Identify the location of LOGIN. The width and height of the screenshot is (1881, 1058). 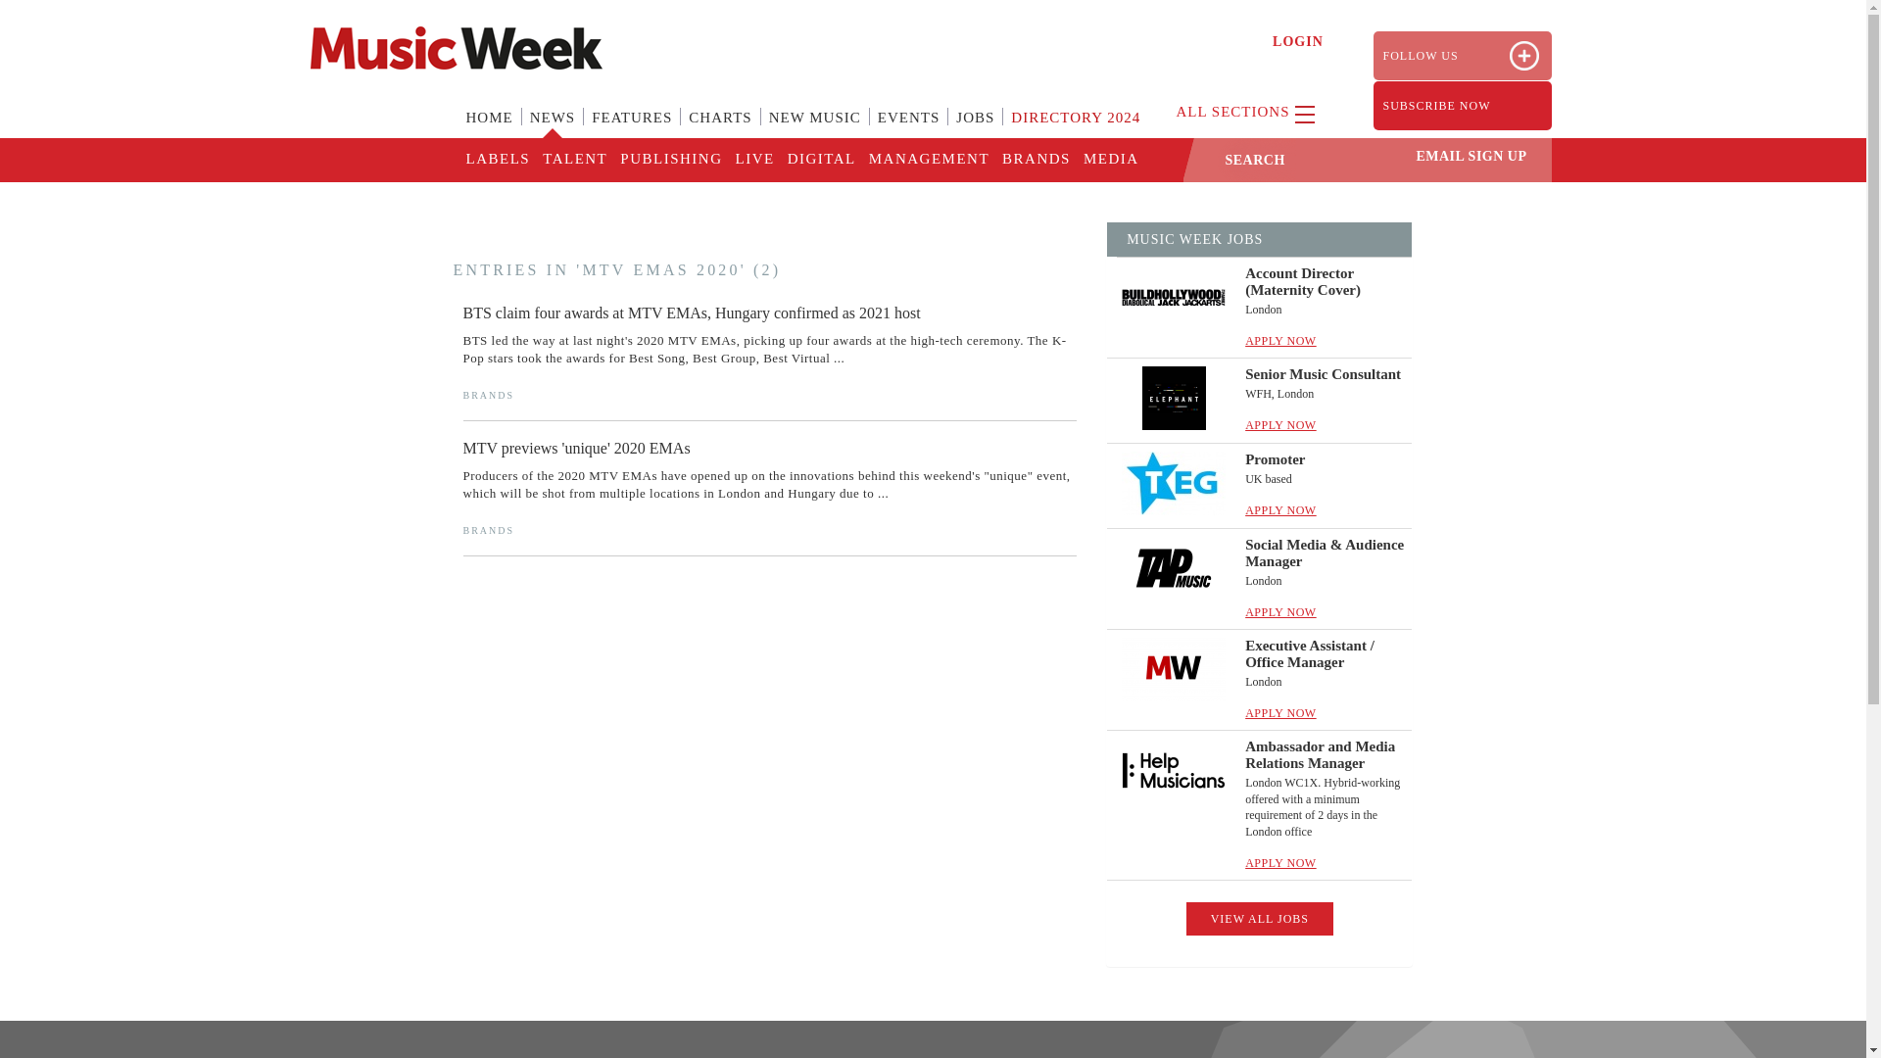
(1298, 41).